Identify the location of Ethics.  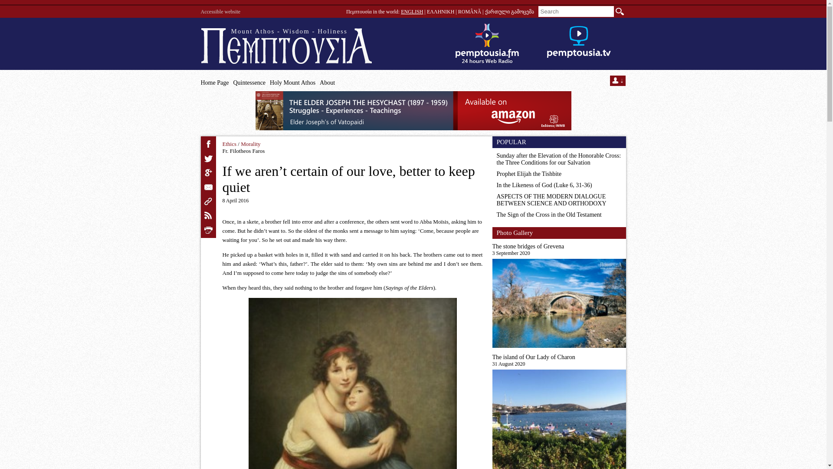
(229, 144).